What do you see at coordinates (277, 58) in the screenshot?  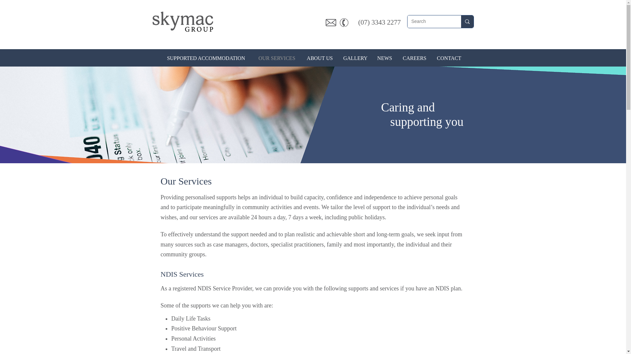 I see `OUR SERVICES` at bounding box center [277, 58].